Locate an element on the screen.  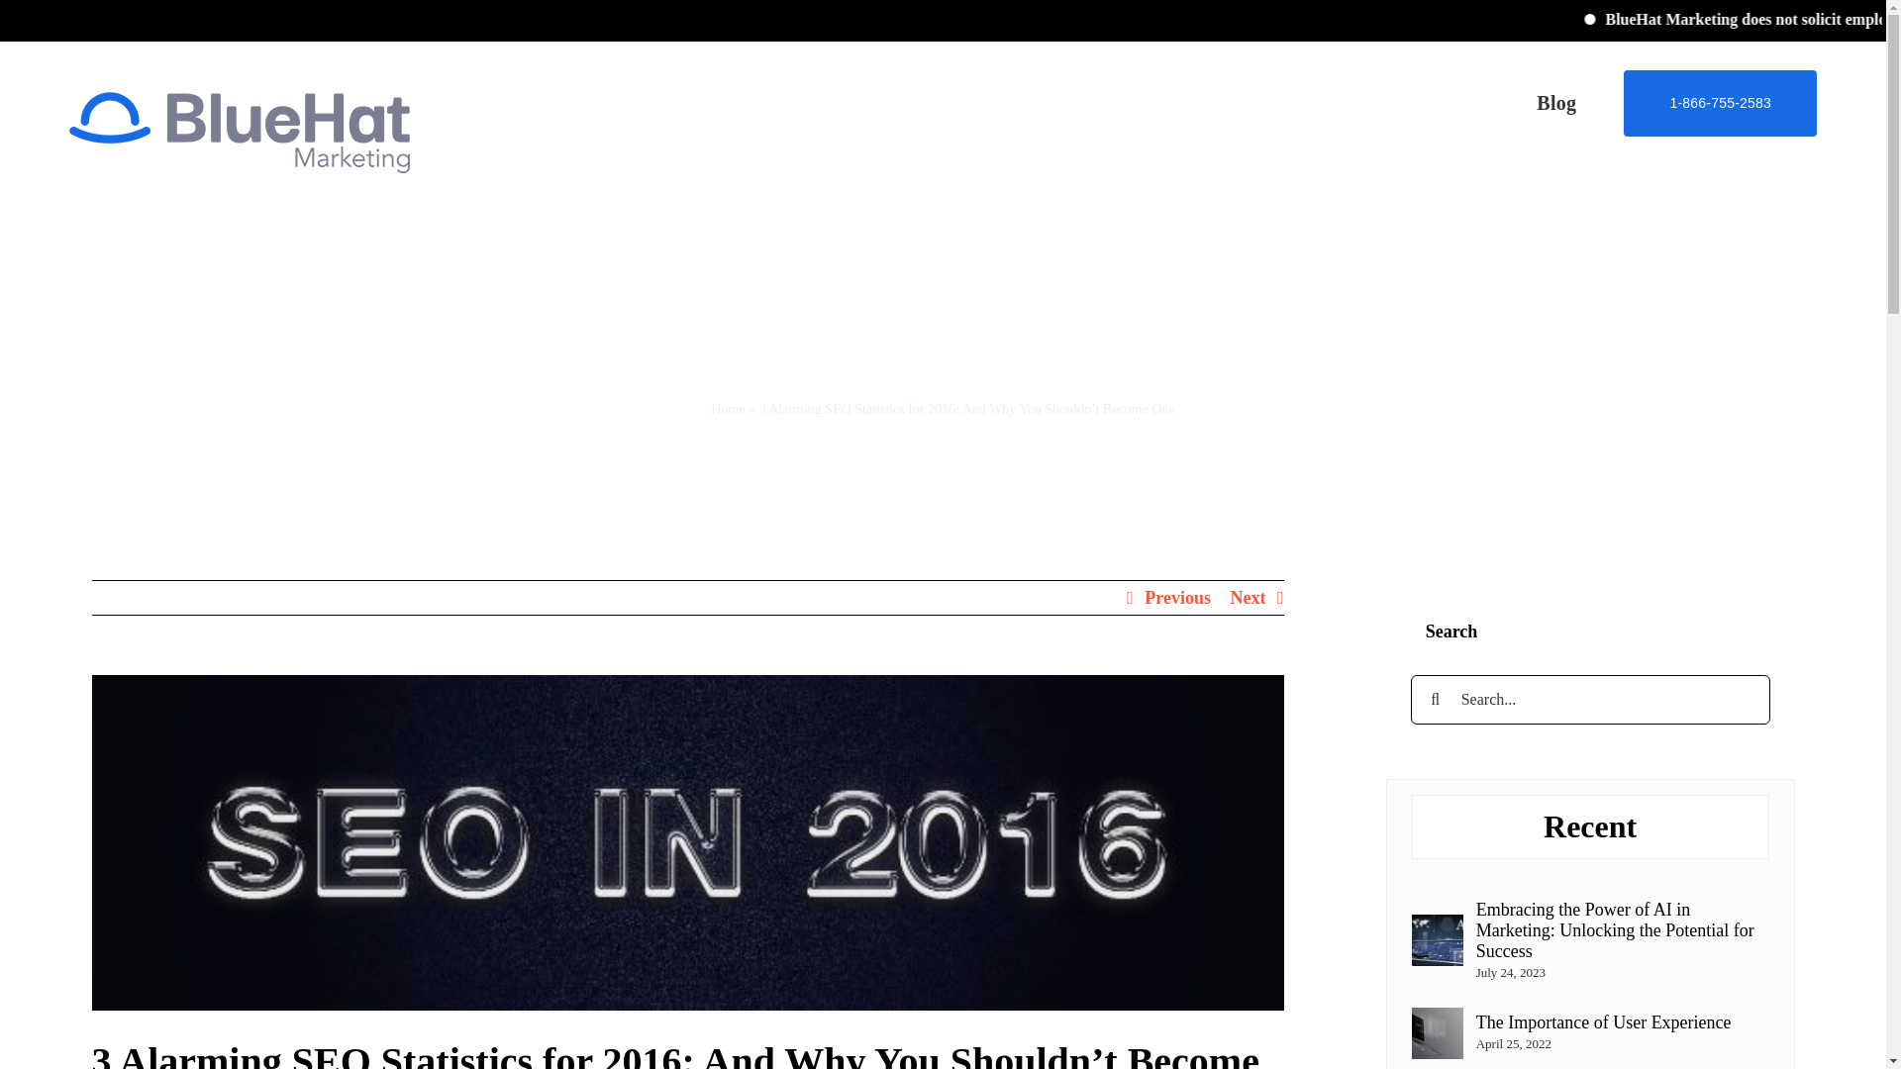
Home is located at coordinates (728, 410).